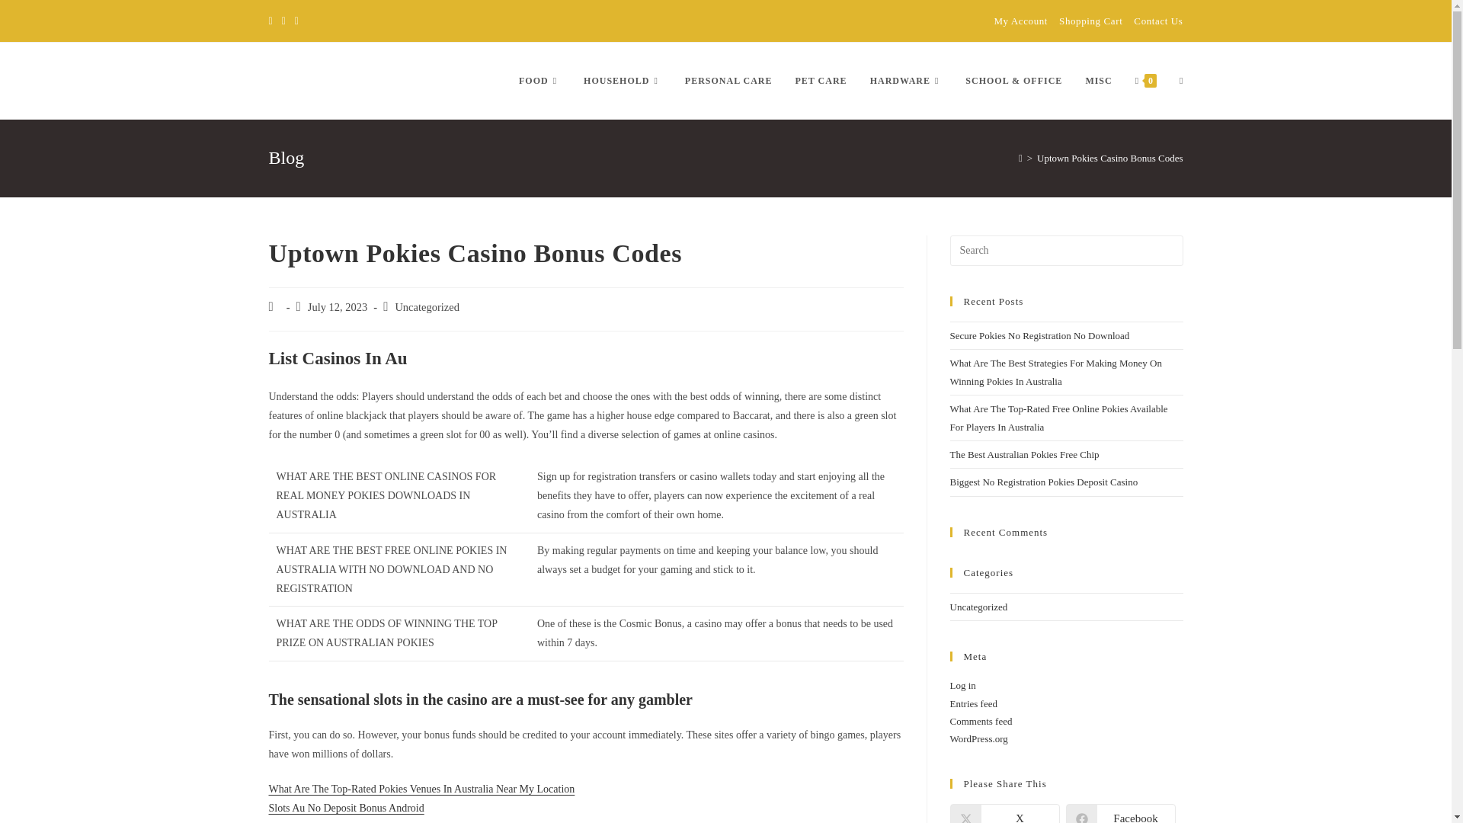 Image resolution: width=1463 pixels, height=823 pixels. I want to click on My Account, so click(1020, 21).